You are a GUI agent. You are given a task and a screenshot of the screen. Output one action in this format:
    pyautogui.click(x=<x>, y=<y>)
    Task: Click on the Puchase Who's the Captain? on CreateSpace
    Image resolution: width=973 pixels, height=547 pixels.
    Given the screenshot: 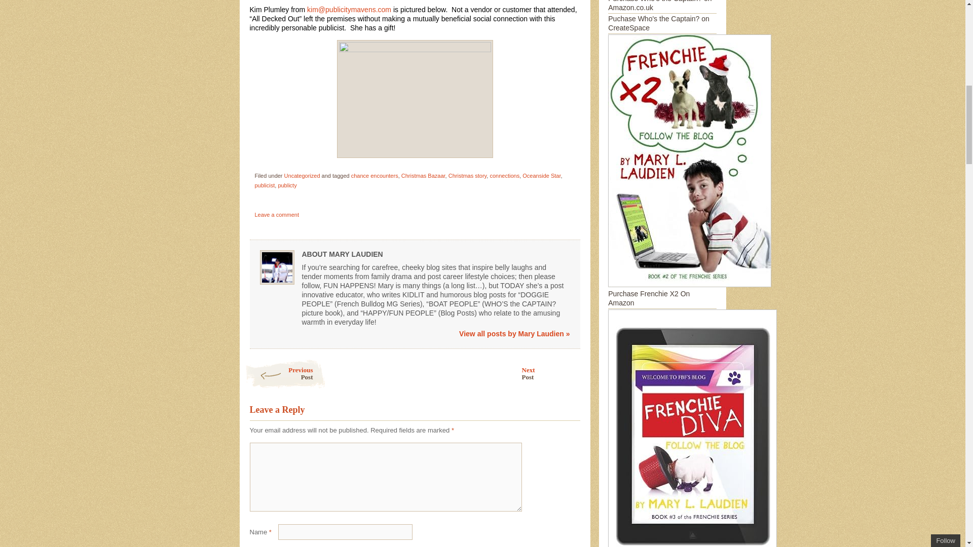 What is the action you would take?
    pyautogui.click(x=660, y=6)
    